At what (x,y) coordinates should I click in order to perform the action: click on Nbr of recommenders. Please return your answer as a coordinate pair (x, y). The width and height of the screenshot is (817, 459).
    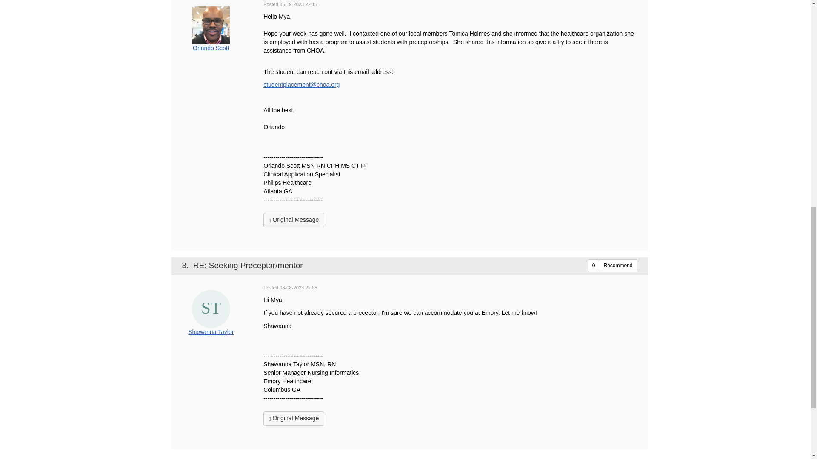
    Looking at the image, I should click on (593, 266).